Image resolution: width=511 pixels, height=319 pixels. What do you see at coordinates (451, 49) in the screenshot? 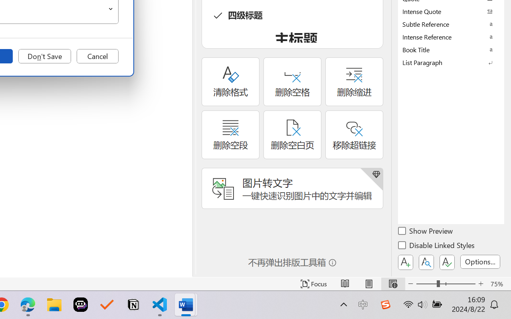
I see `Book Title` at bounding box center [451, 49].